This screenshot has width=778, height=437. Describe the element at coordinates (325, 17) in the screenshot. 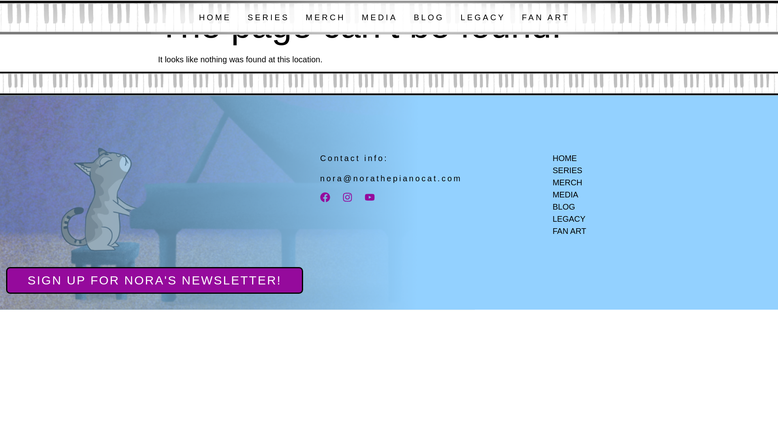

I see `MERCH` at that location.